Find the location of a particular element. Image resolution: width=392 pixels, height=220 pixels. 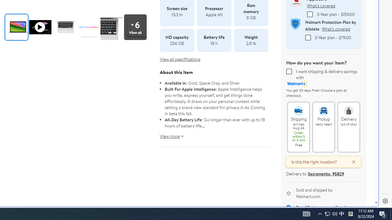

3-Year plan - $79.00 is located at coordinates (308, 37).